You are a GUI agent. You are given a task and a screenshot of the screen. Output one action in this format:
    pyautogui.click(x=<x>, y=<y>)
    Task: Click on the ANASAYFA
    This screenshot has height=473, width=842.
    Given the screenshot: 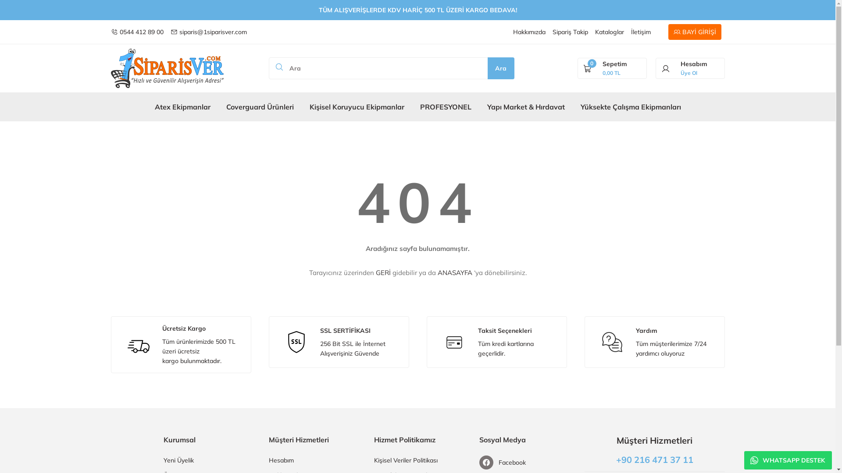 What is the action you would take?
    pyautogui.click(x=455, y=272)
    